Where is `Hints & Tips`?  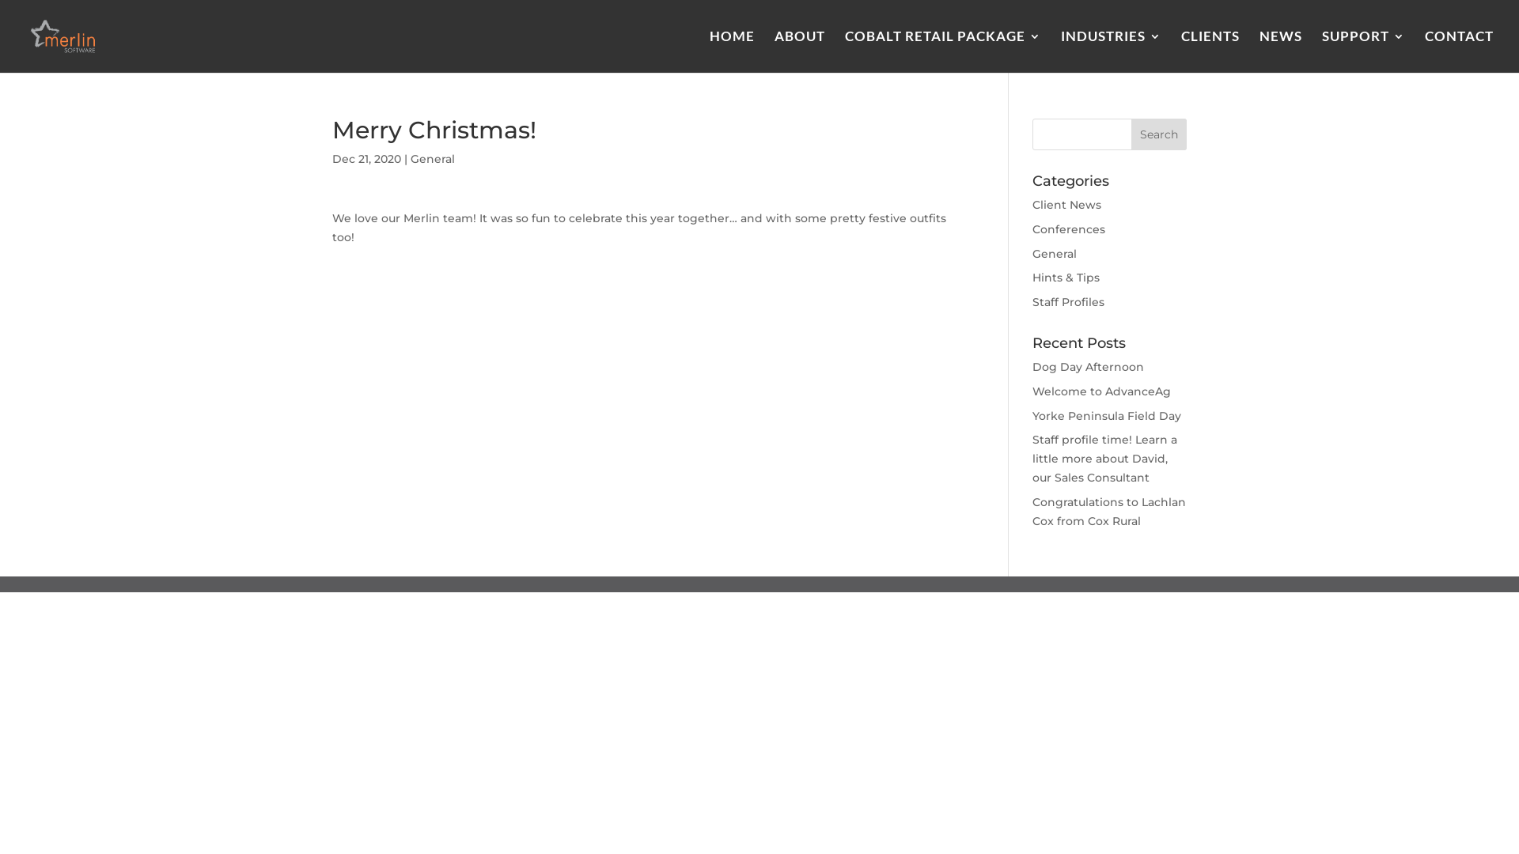
Hints & Tips is located at coordinates (1066, 278).